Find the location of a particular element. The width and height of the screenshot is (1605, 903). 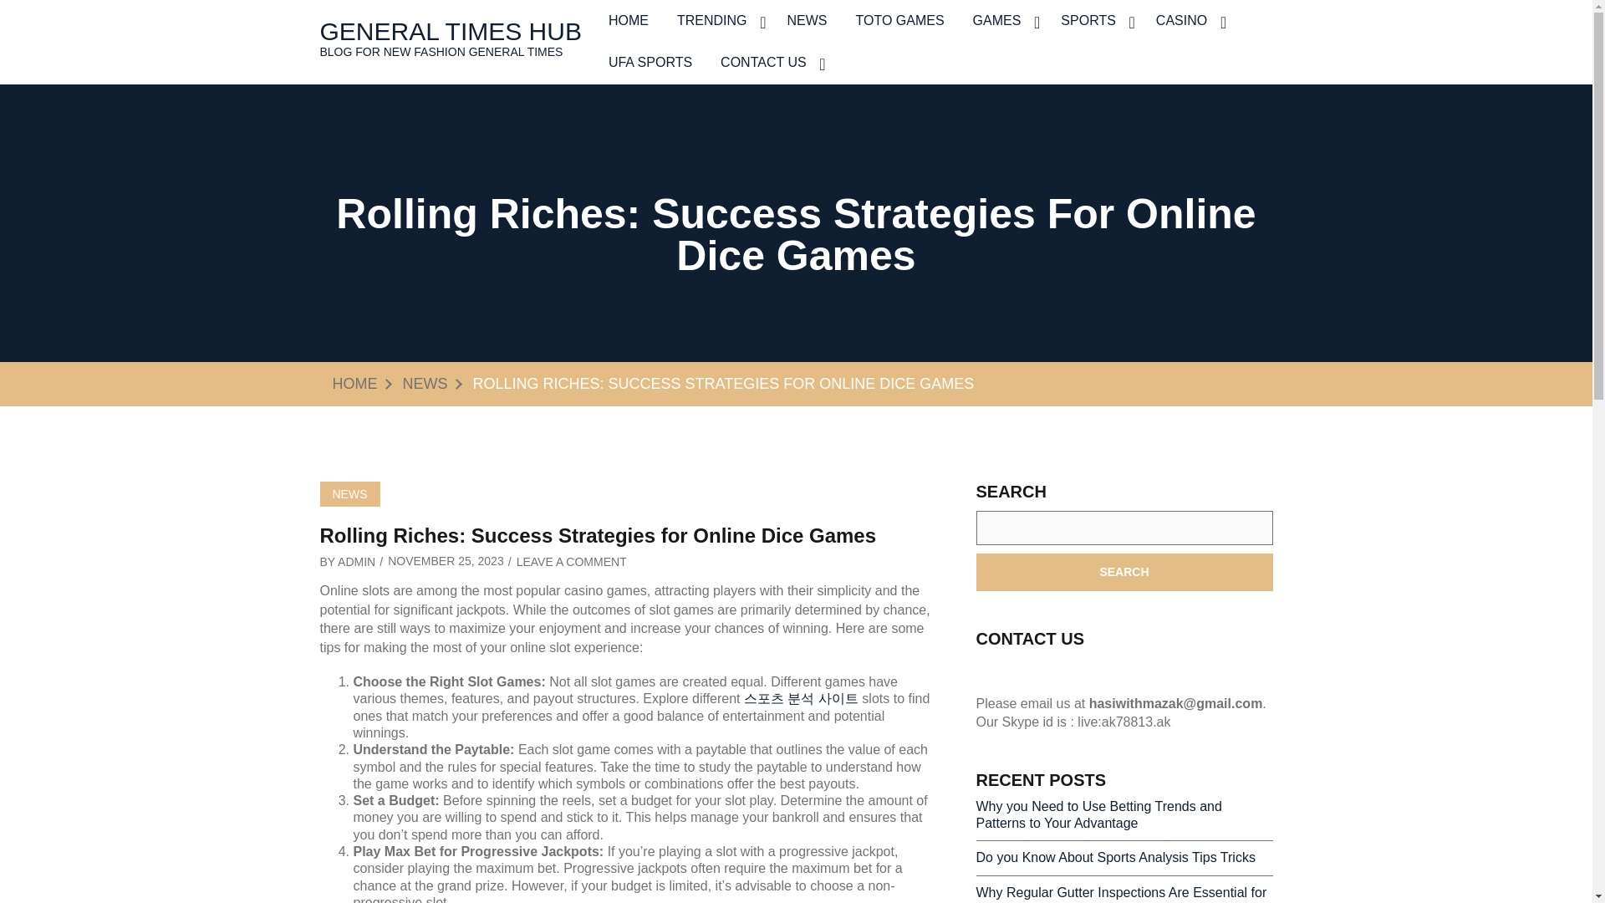

TRENDING is located at coordinates (717, 20).